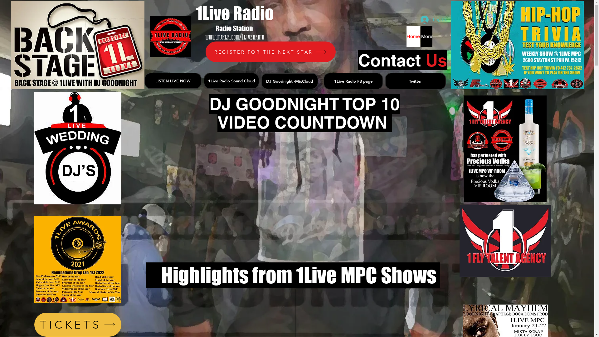 This screenshot has height=337, width=599. Describe the element at coordinates (416, 81) in the screenshot. I see `Twitter` at that location.